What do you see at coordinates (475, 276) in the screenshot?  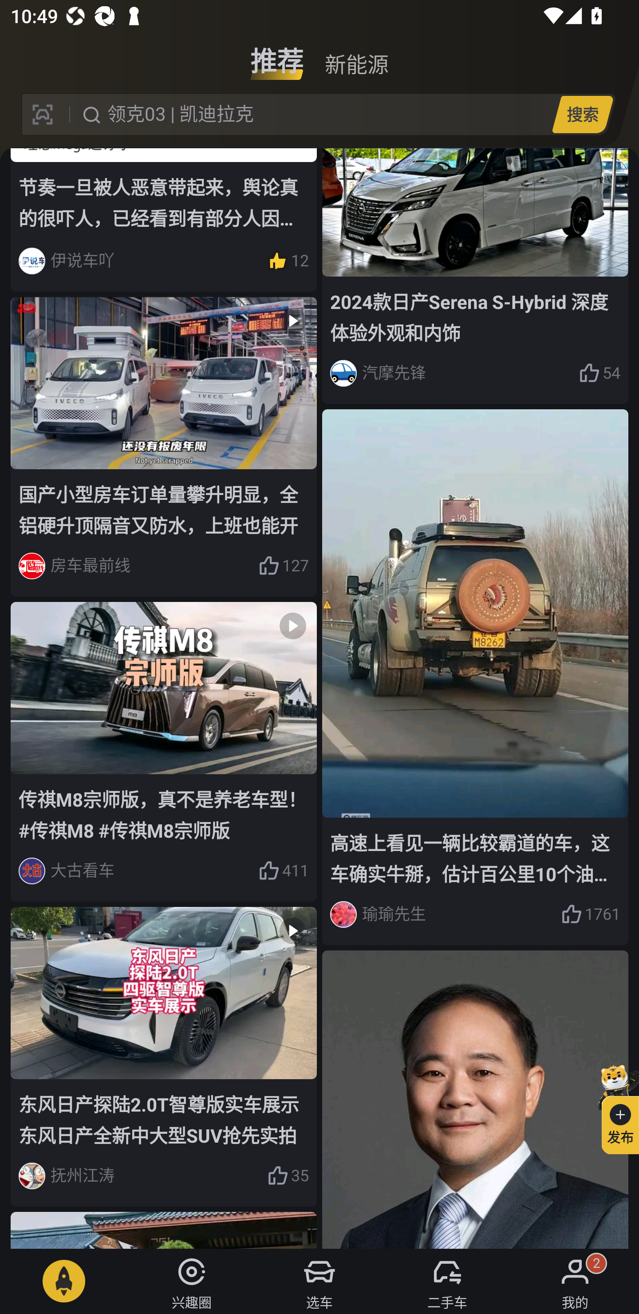 I see `2024款日产Serena S-Hybrid 深度体验外观和内饰 汽摩先锋 54` at bounding box center [475, 276].